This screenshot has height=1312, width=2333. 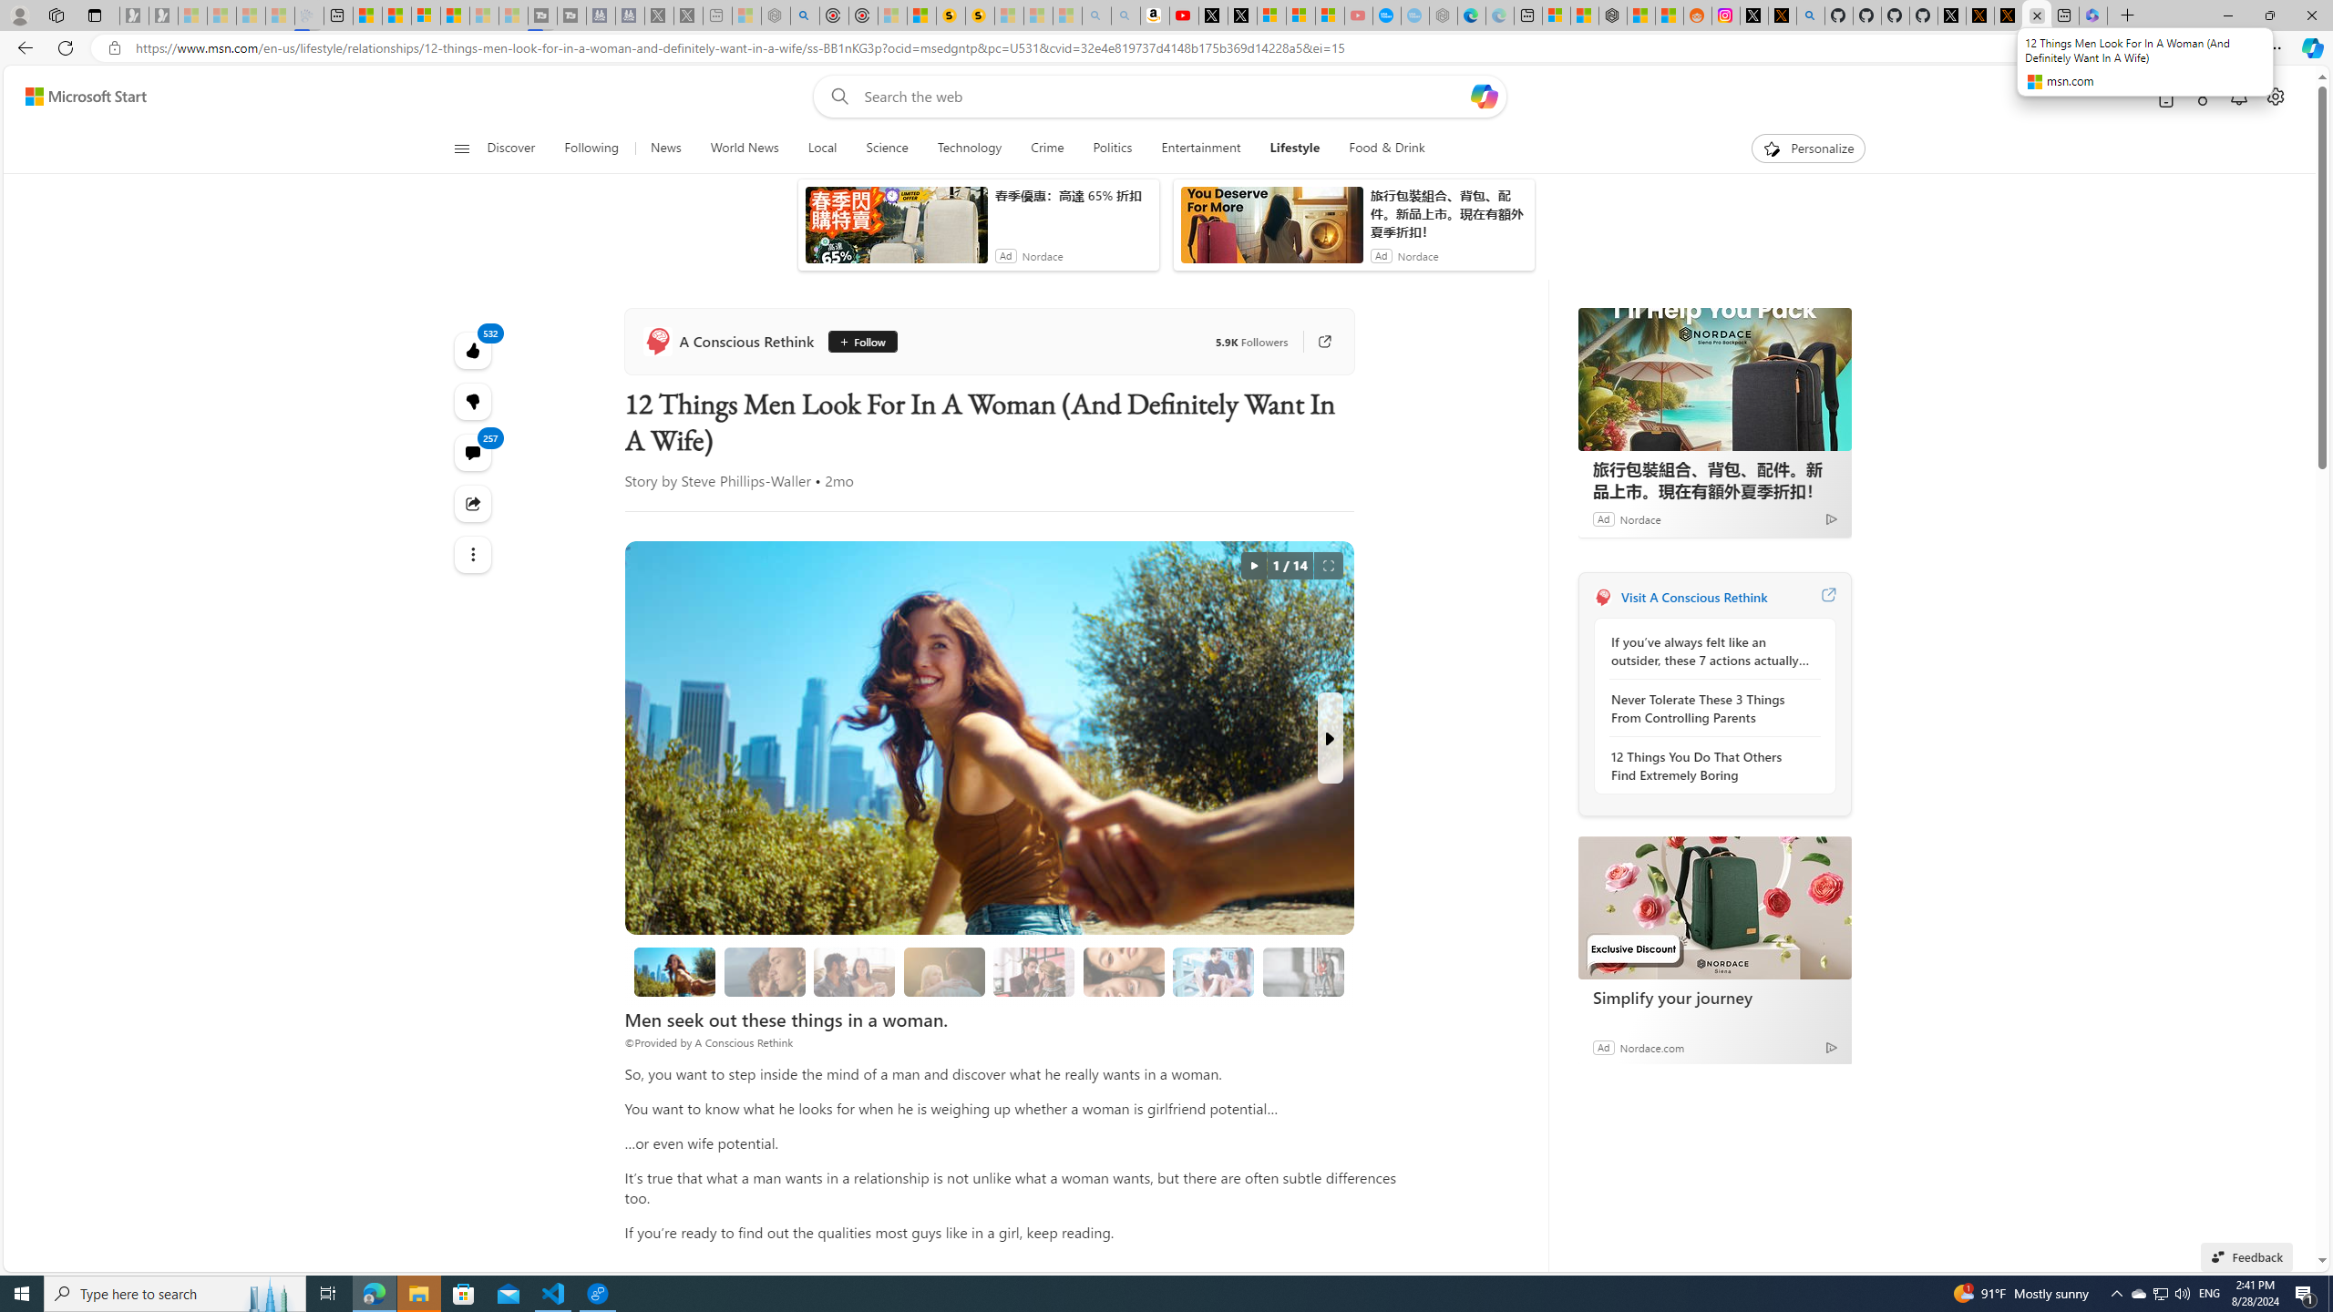 I want to click on help.x.com | 524: A timeout occurred, so click(x=1782, y=15).